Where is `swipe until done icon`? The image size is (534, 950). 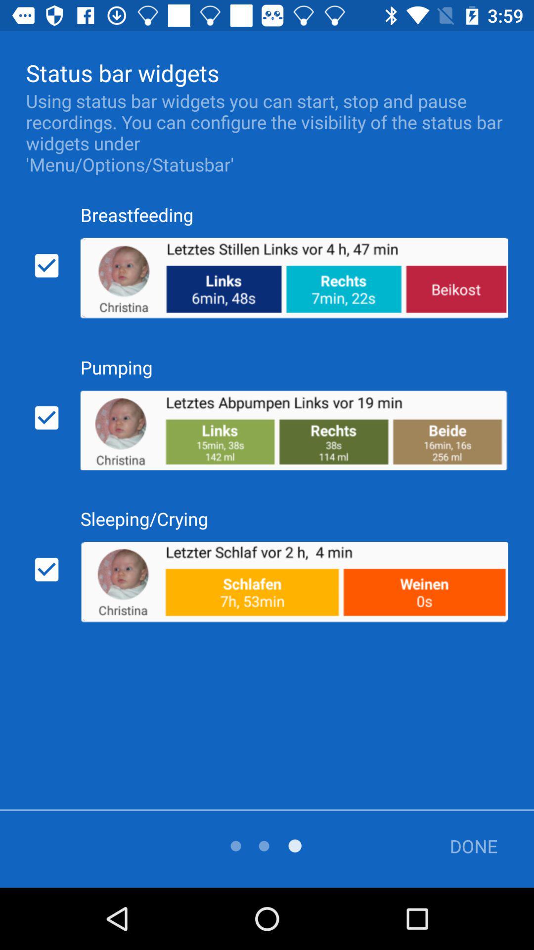 swipe until done icon is located at coordinates (466, 846).